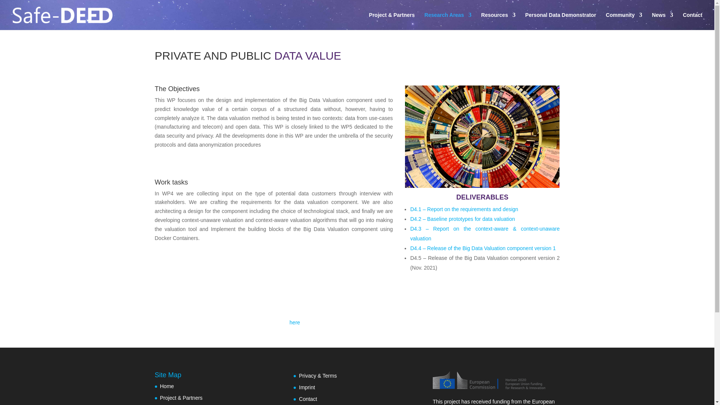 Image resolution: width=720 pixels, height=405 pixels. I want to click on Contact, so click(692, 21).